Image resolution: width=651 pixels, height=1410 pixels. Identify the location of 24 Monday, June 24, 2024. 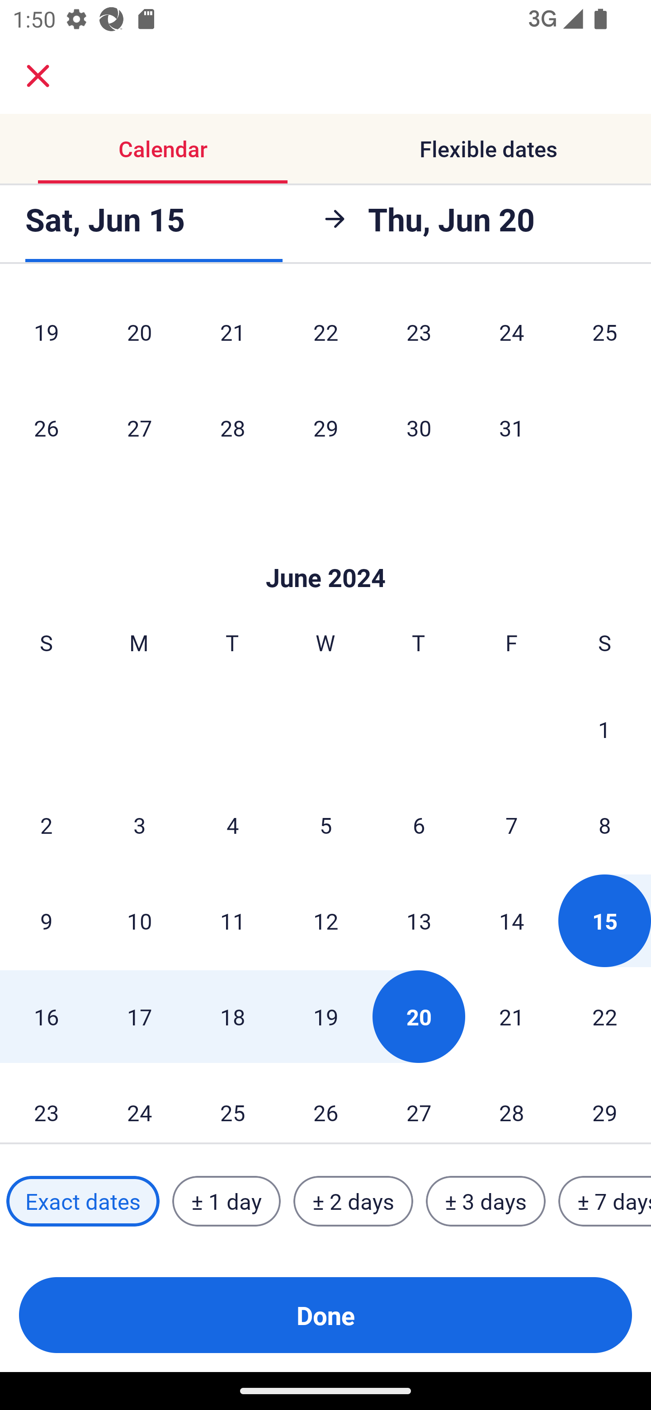
(139, 1104).